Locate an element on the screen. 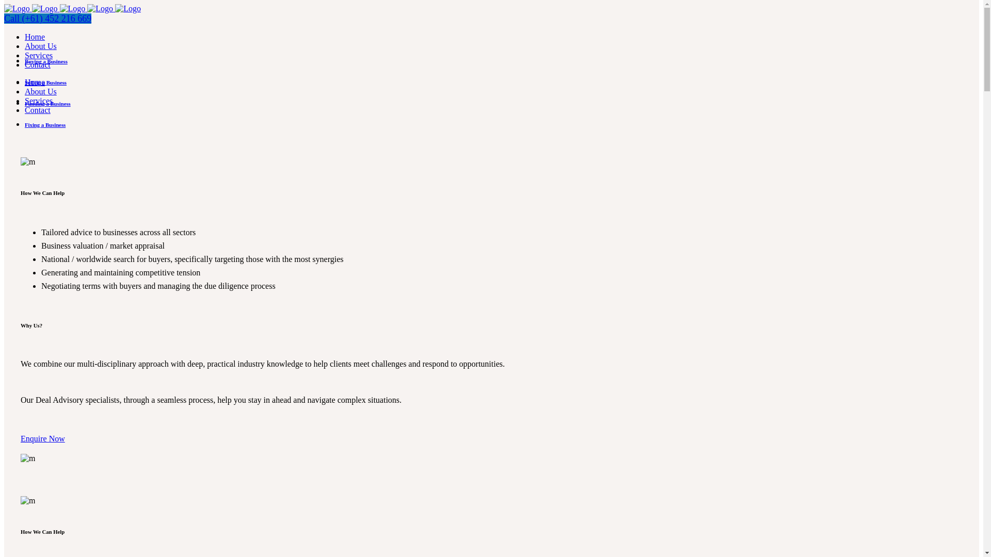 This screenshot has height=557, width=991. Services is located at coordinates (39, 101).